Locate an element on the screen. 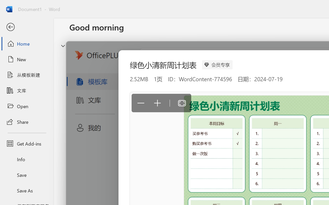 The width and height of the screenshot is (329, 205). Get Add-ins is located at coordinates (27, 143).